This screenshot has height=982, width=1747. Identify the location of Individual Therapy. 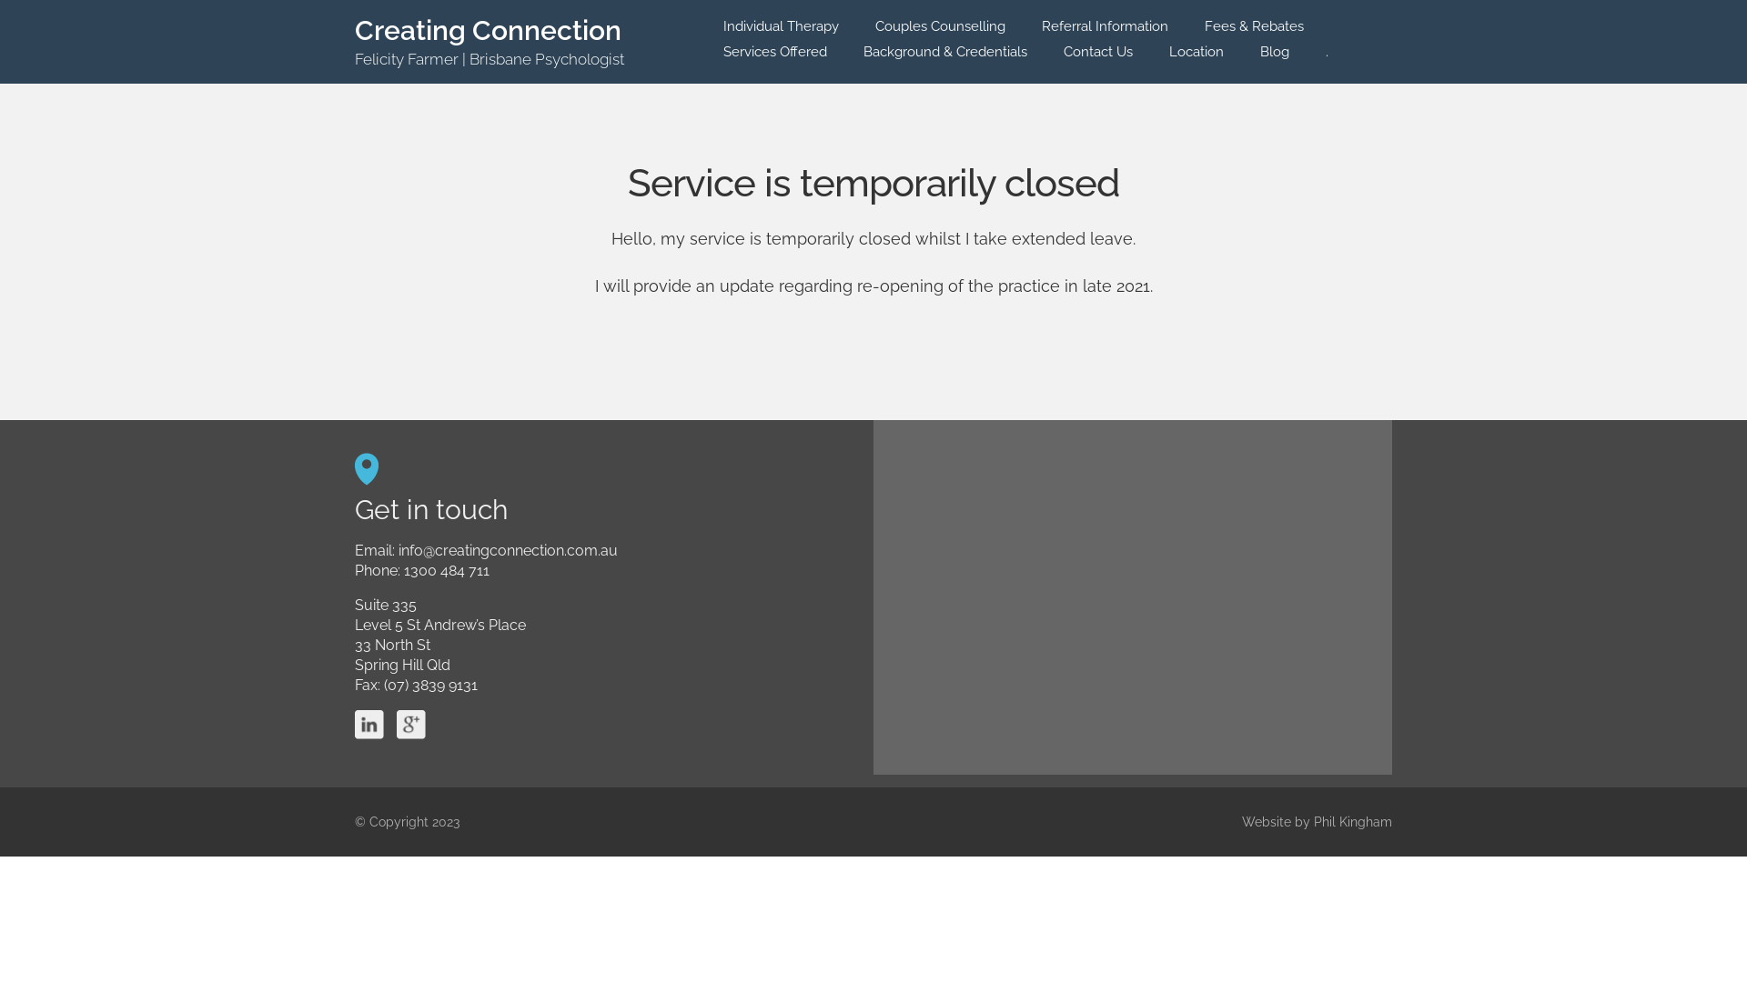
(781, 31).